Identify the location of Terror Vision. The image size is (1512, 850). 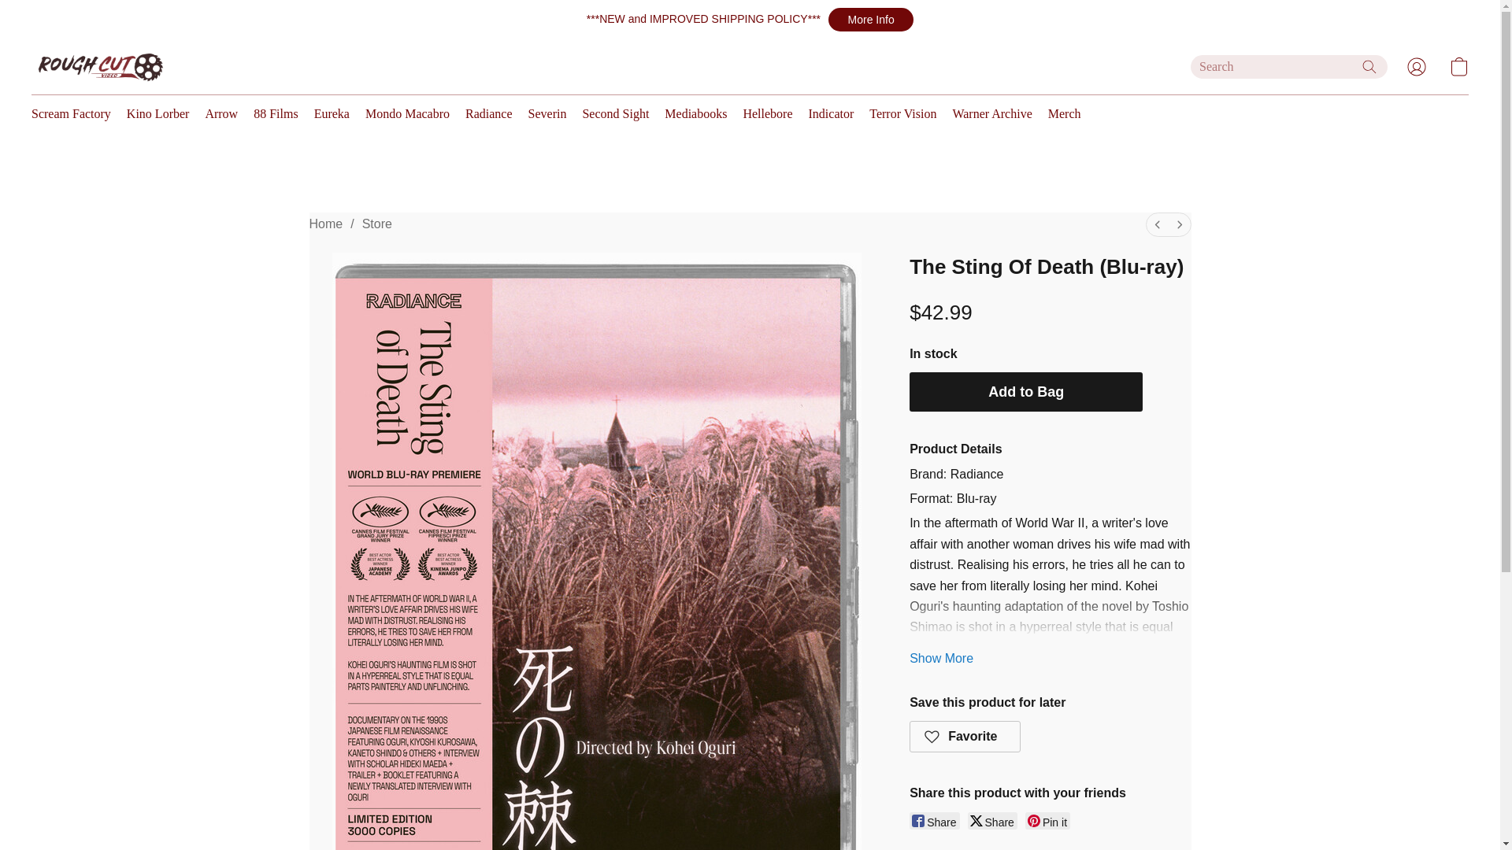
(902, 114).